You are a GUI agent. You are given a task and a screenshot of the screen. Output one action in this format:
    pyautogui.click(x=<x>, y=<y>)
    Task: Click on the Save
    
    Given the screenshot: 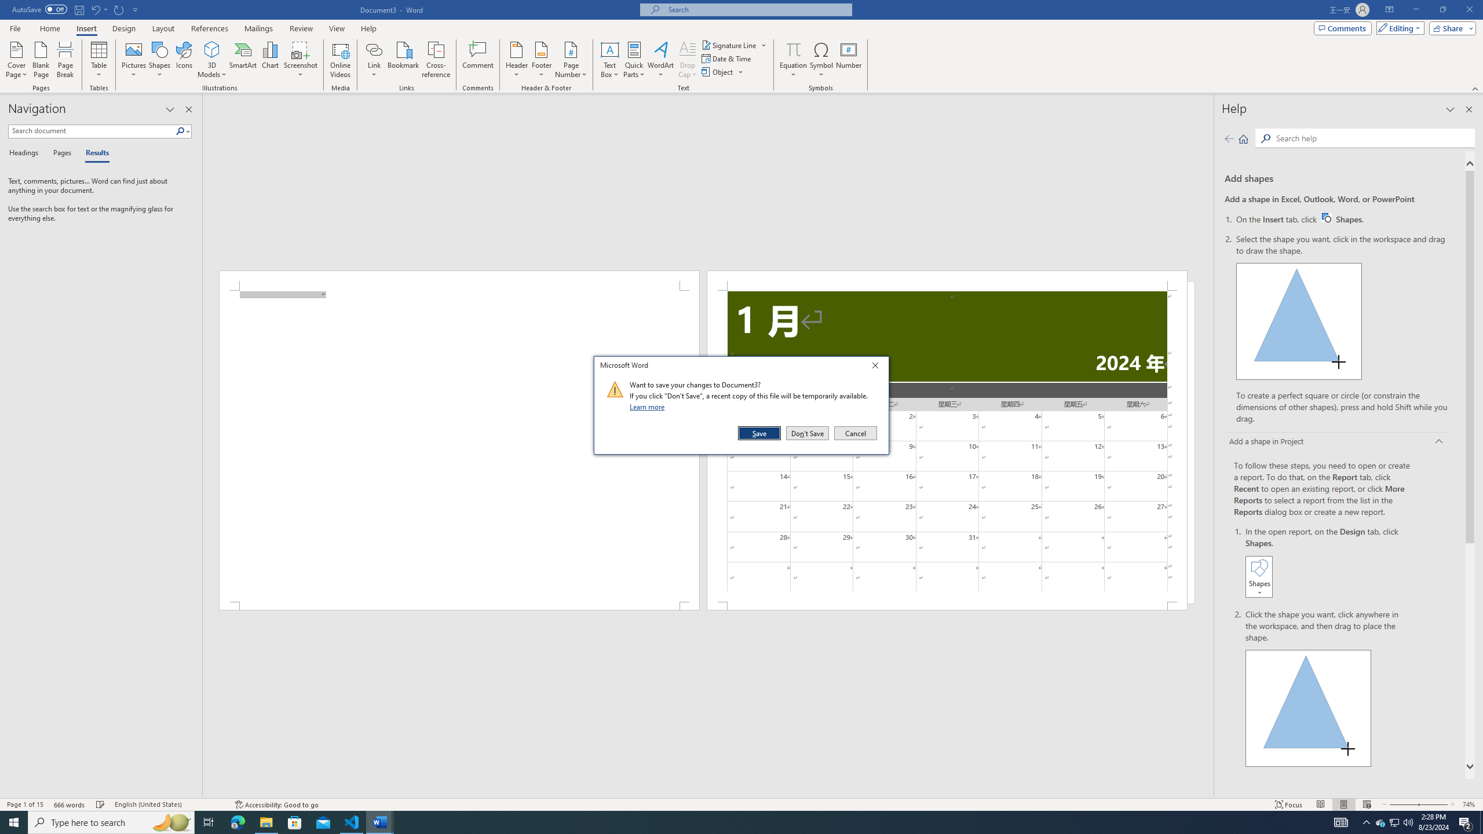 What is the action you would take?
    pyautogui.click(x=760, y=433)
    